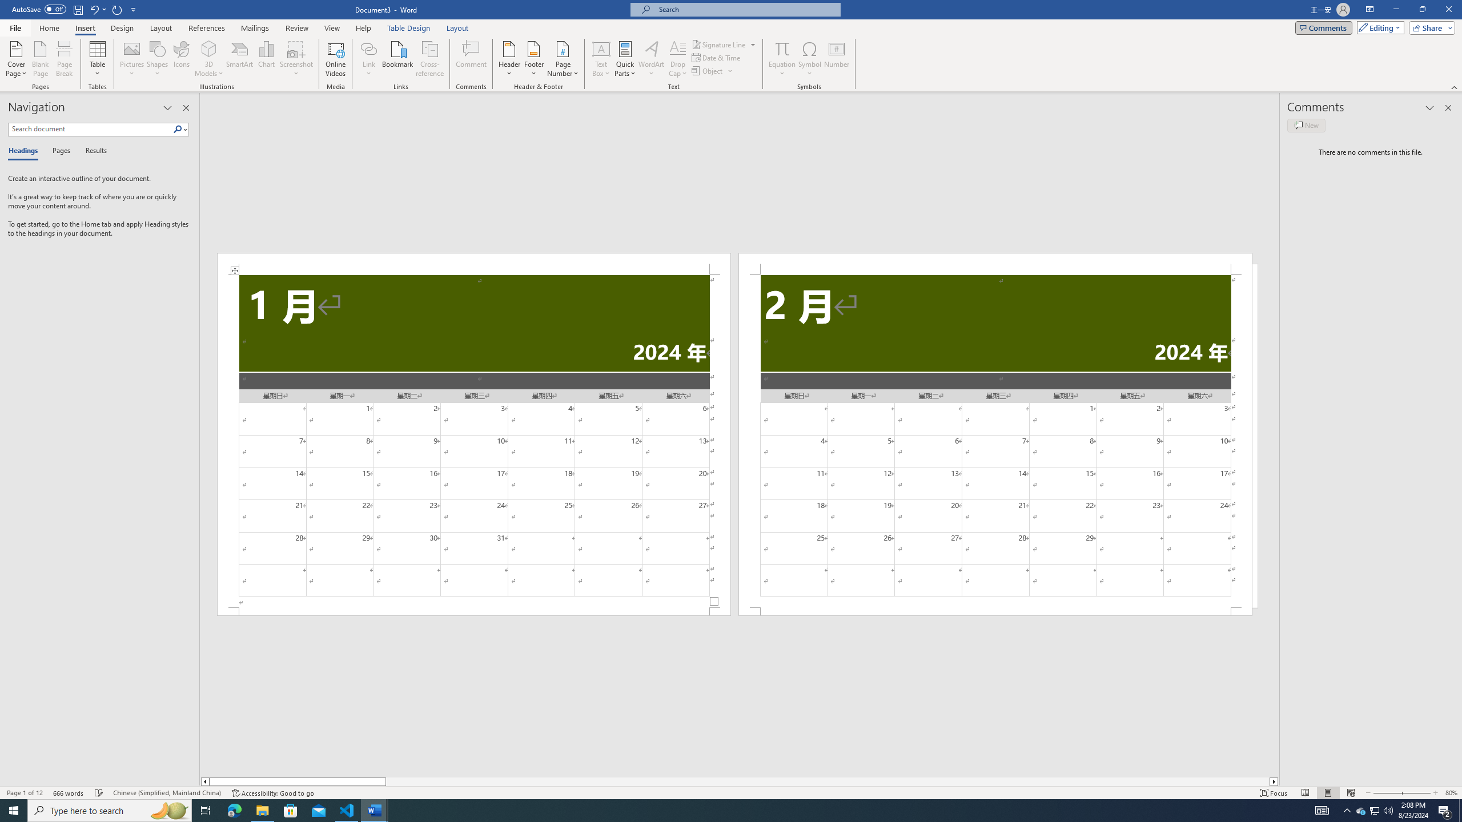 The width and height of the screenshot is (1462, 822). What do you see at coordinates (1350, 793) in the screenshot?
I see `Web Layout` at bounding box center [1350, 793].